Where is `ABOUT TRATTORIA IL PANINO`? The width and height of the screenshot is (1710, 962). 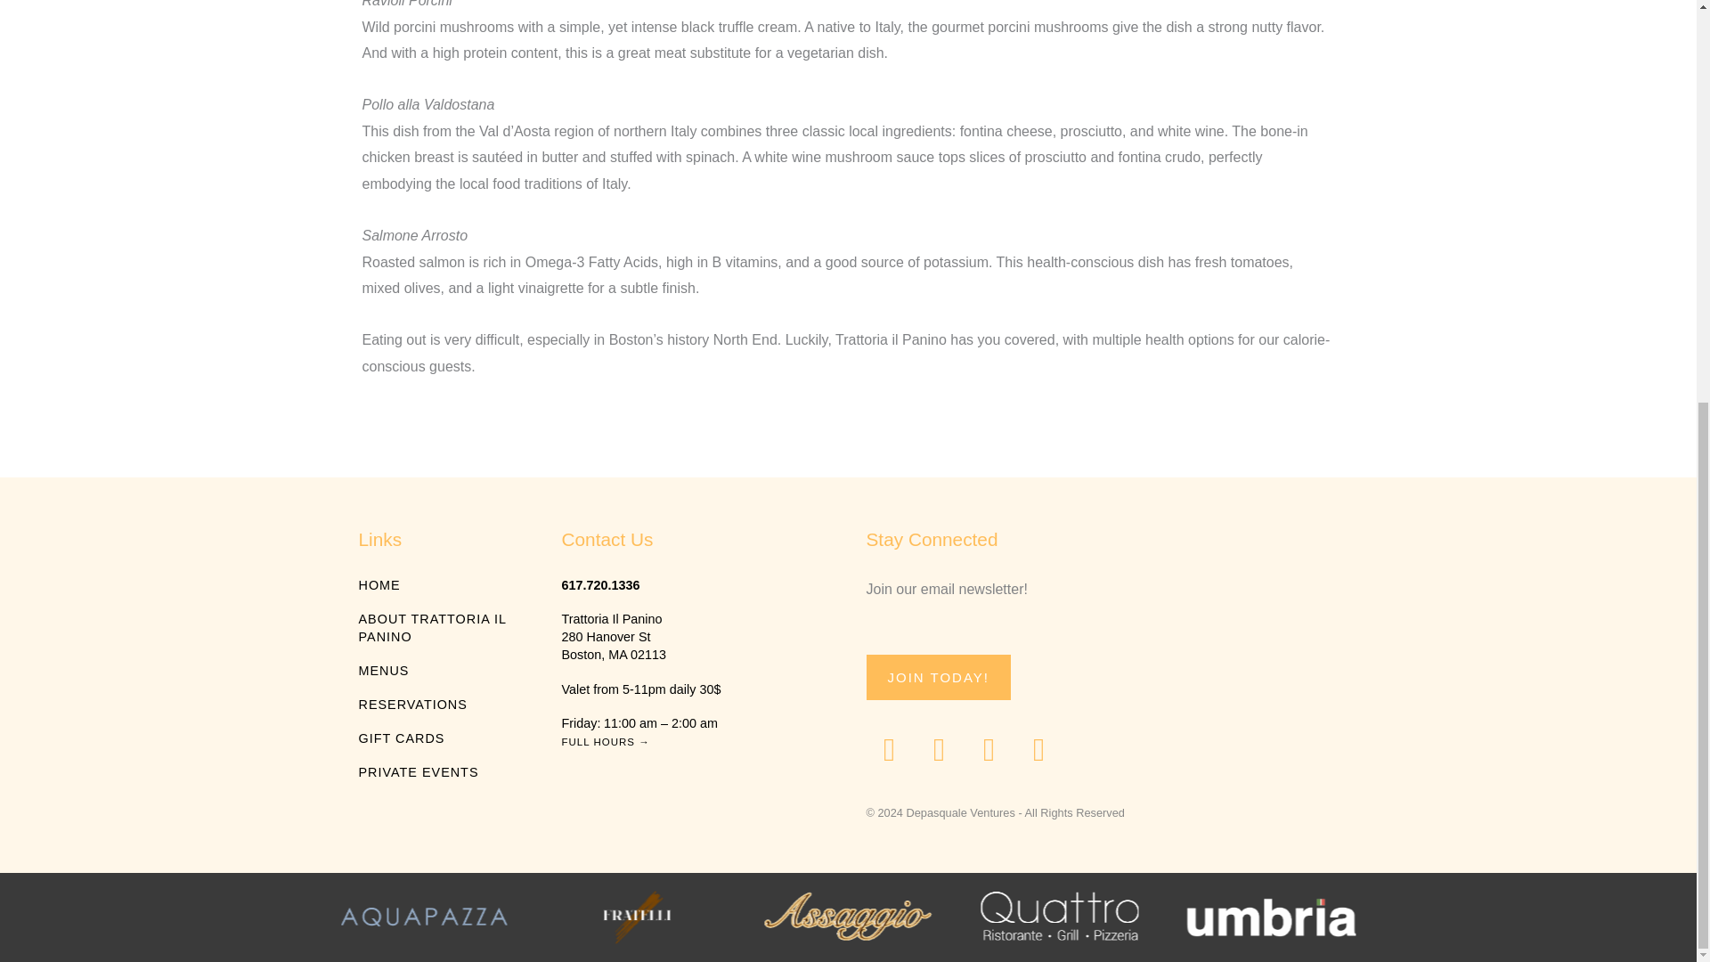
ABOUT TRATTORIA IL PANINO is located at coordinates (441, 627).